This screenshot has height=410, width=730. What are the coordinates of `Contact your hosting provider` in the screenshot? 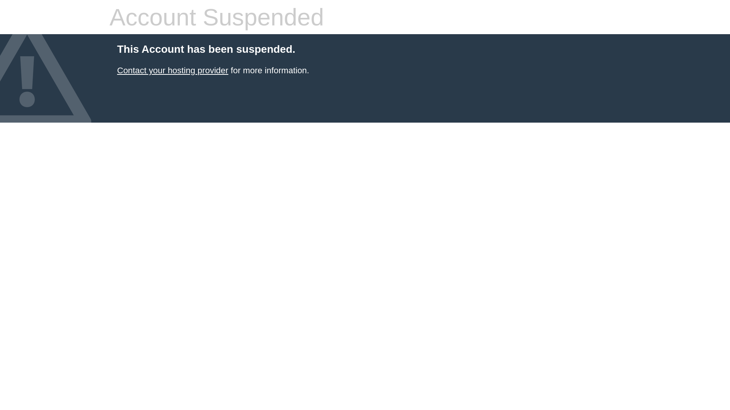 It's located at (173, 71).